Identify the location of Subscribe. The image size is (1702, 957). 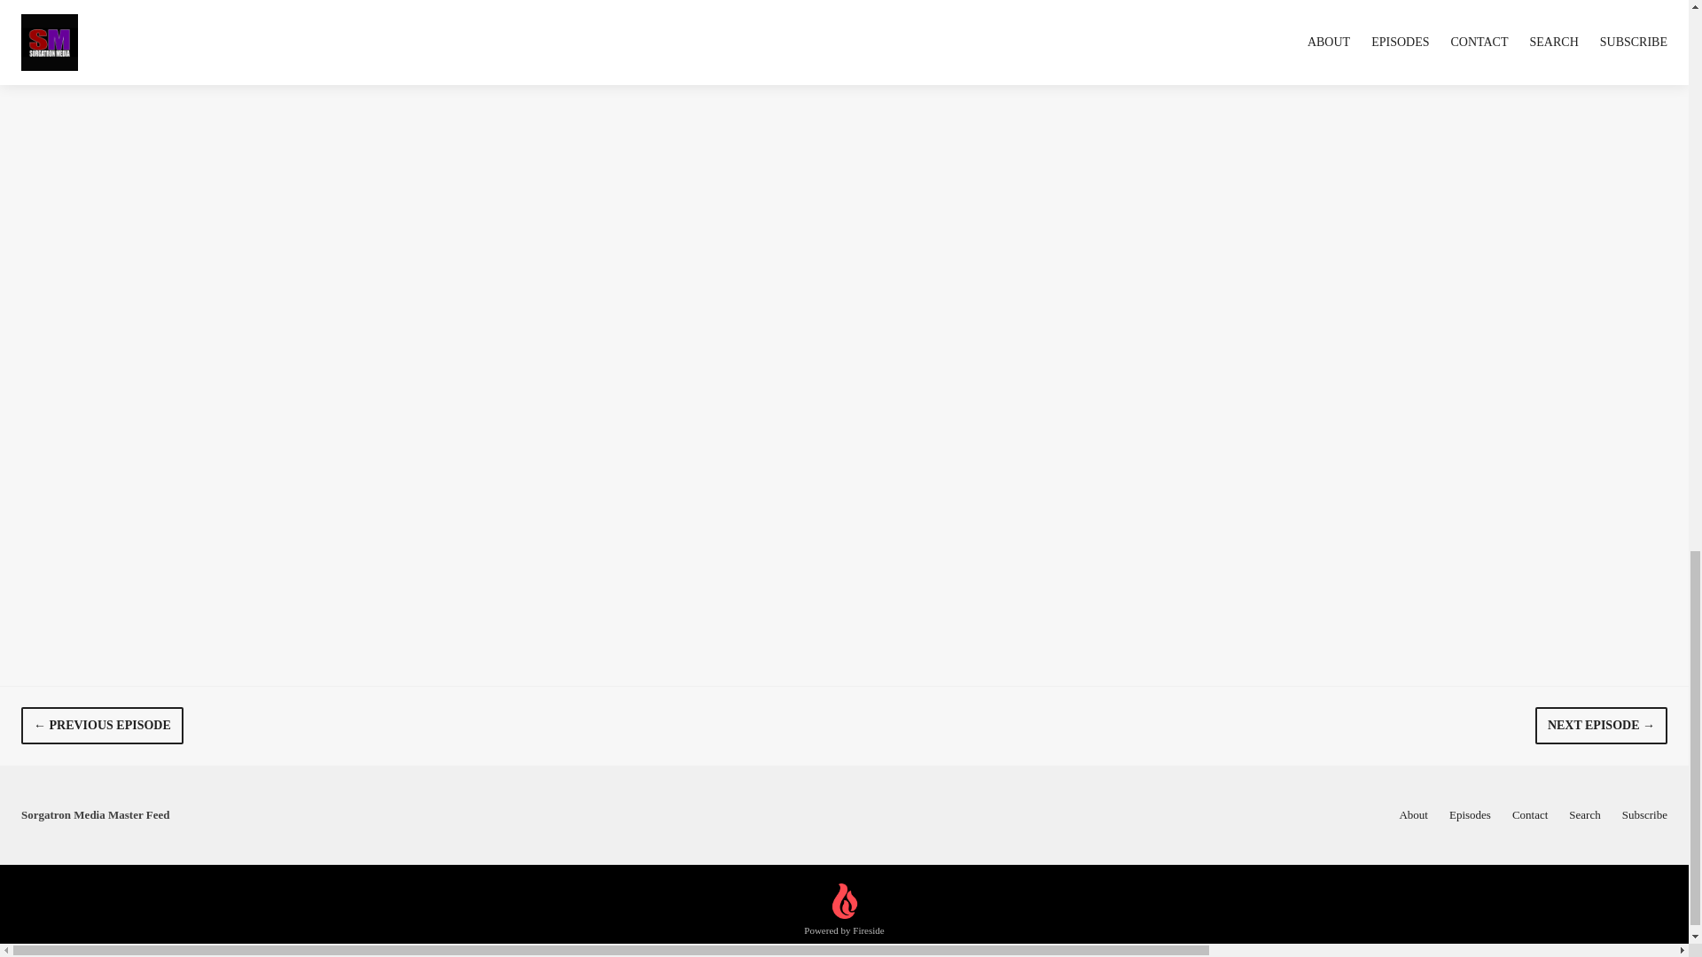
(1644, 813).